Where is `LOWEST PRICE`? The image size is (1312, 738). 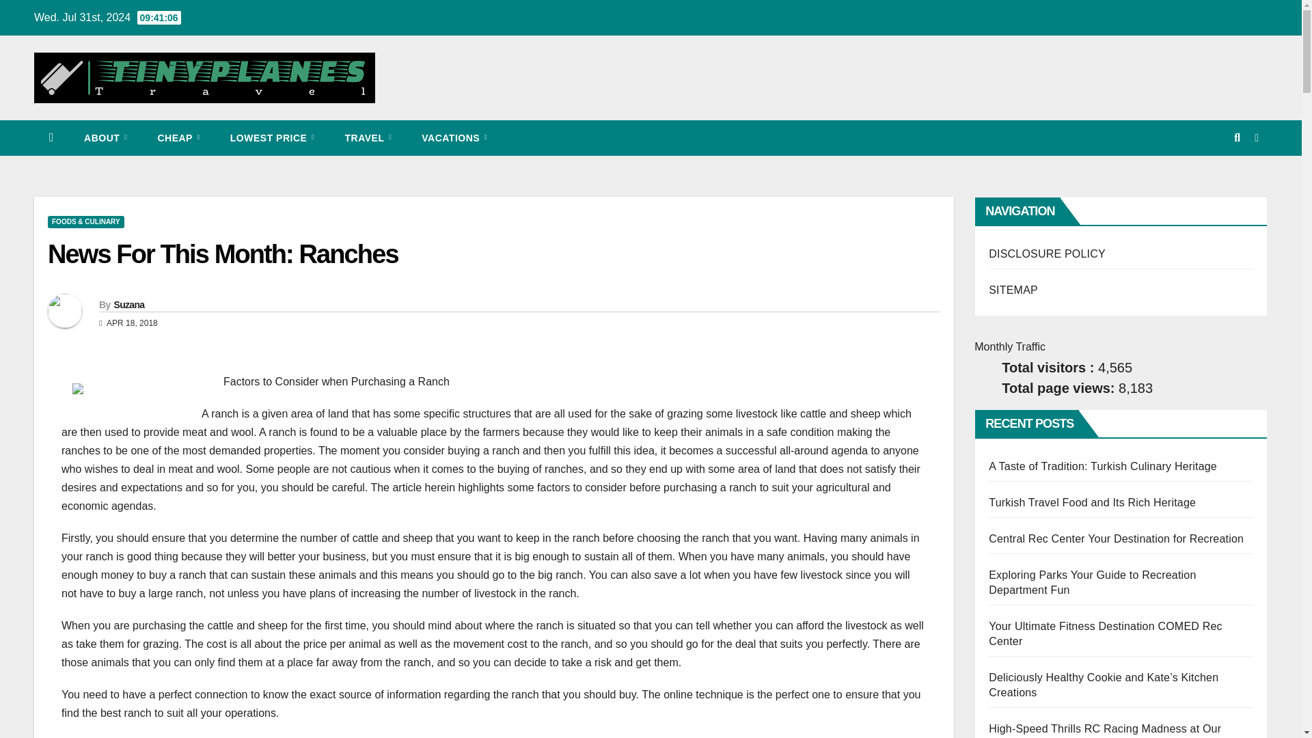 LOWEST PRICE is located at coordinates (272, 138).